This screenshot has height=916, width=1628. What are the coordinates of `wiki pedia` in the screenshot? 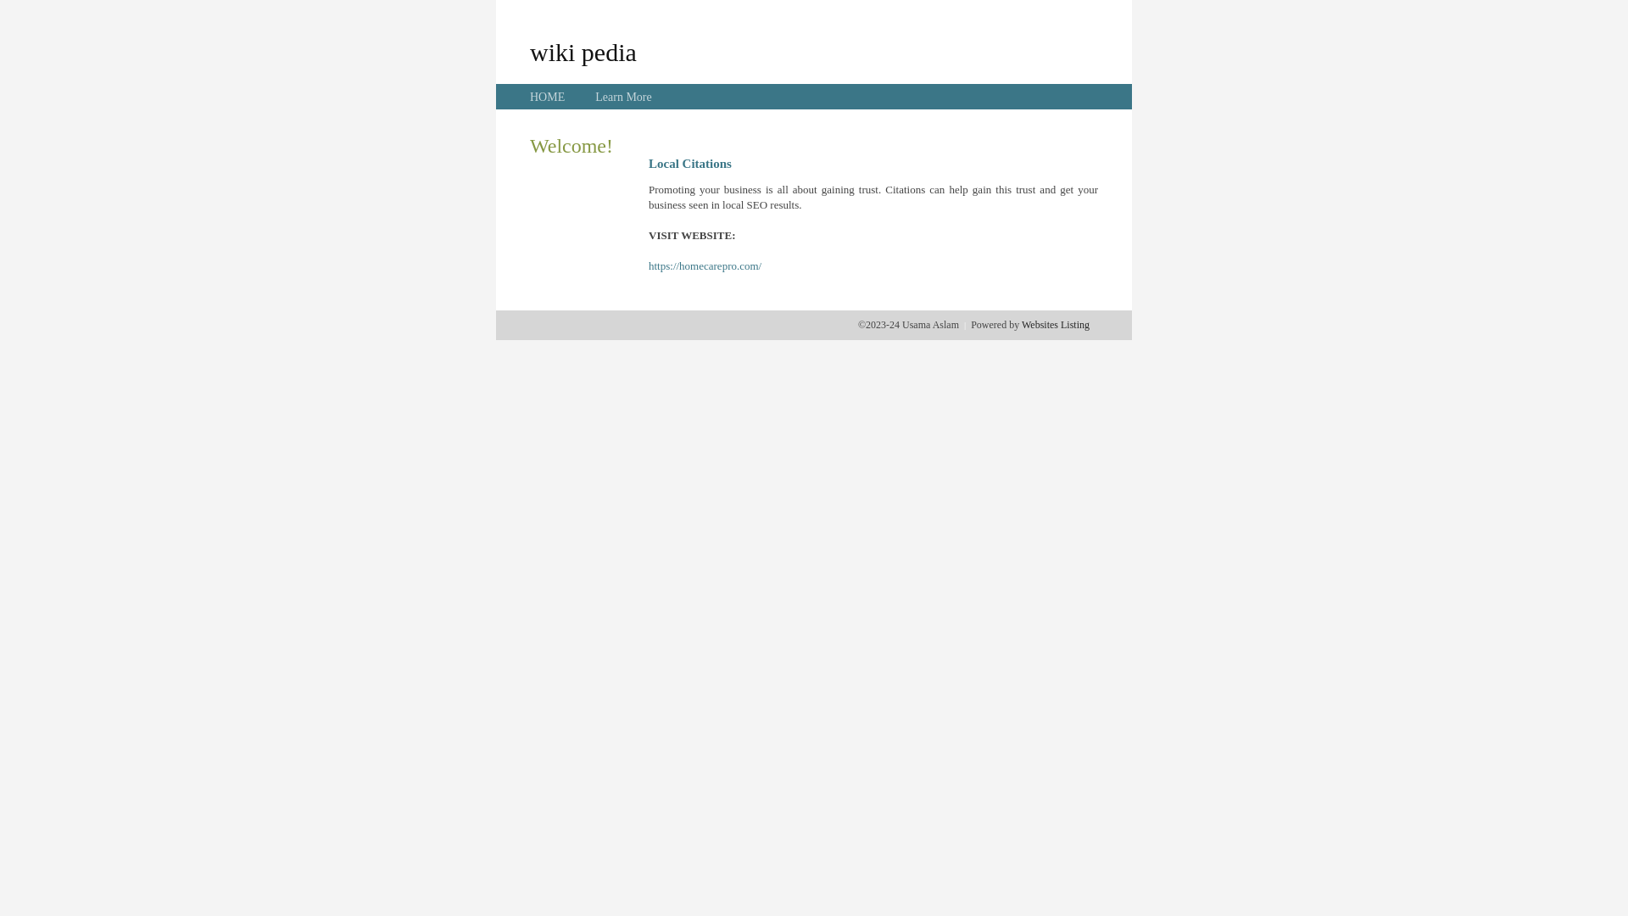 It's located at (583, 52).